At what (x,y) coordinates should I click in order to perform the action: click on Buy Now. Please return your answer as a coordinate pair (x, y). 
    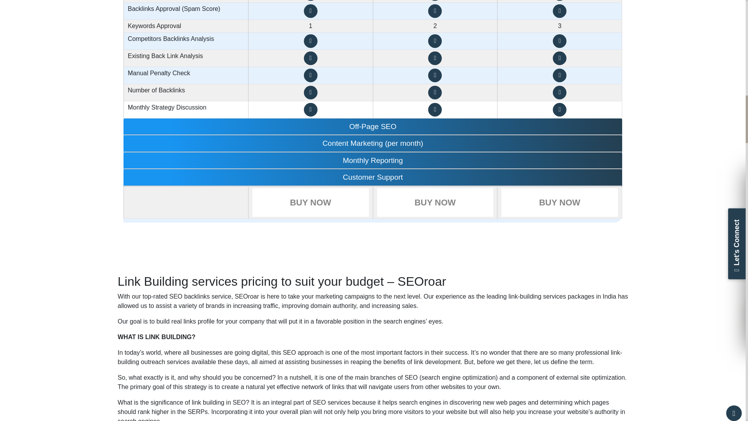
    Looking at the image, I should click on (310, 202).